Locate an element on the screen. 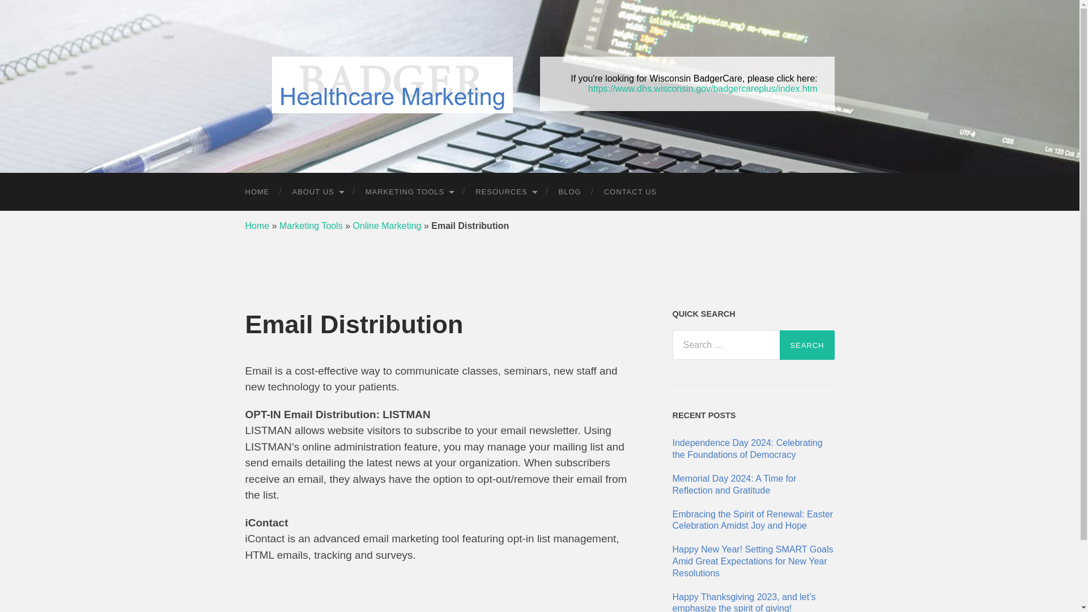  Search is located at coordinates (807, 345).